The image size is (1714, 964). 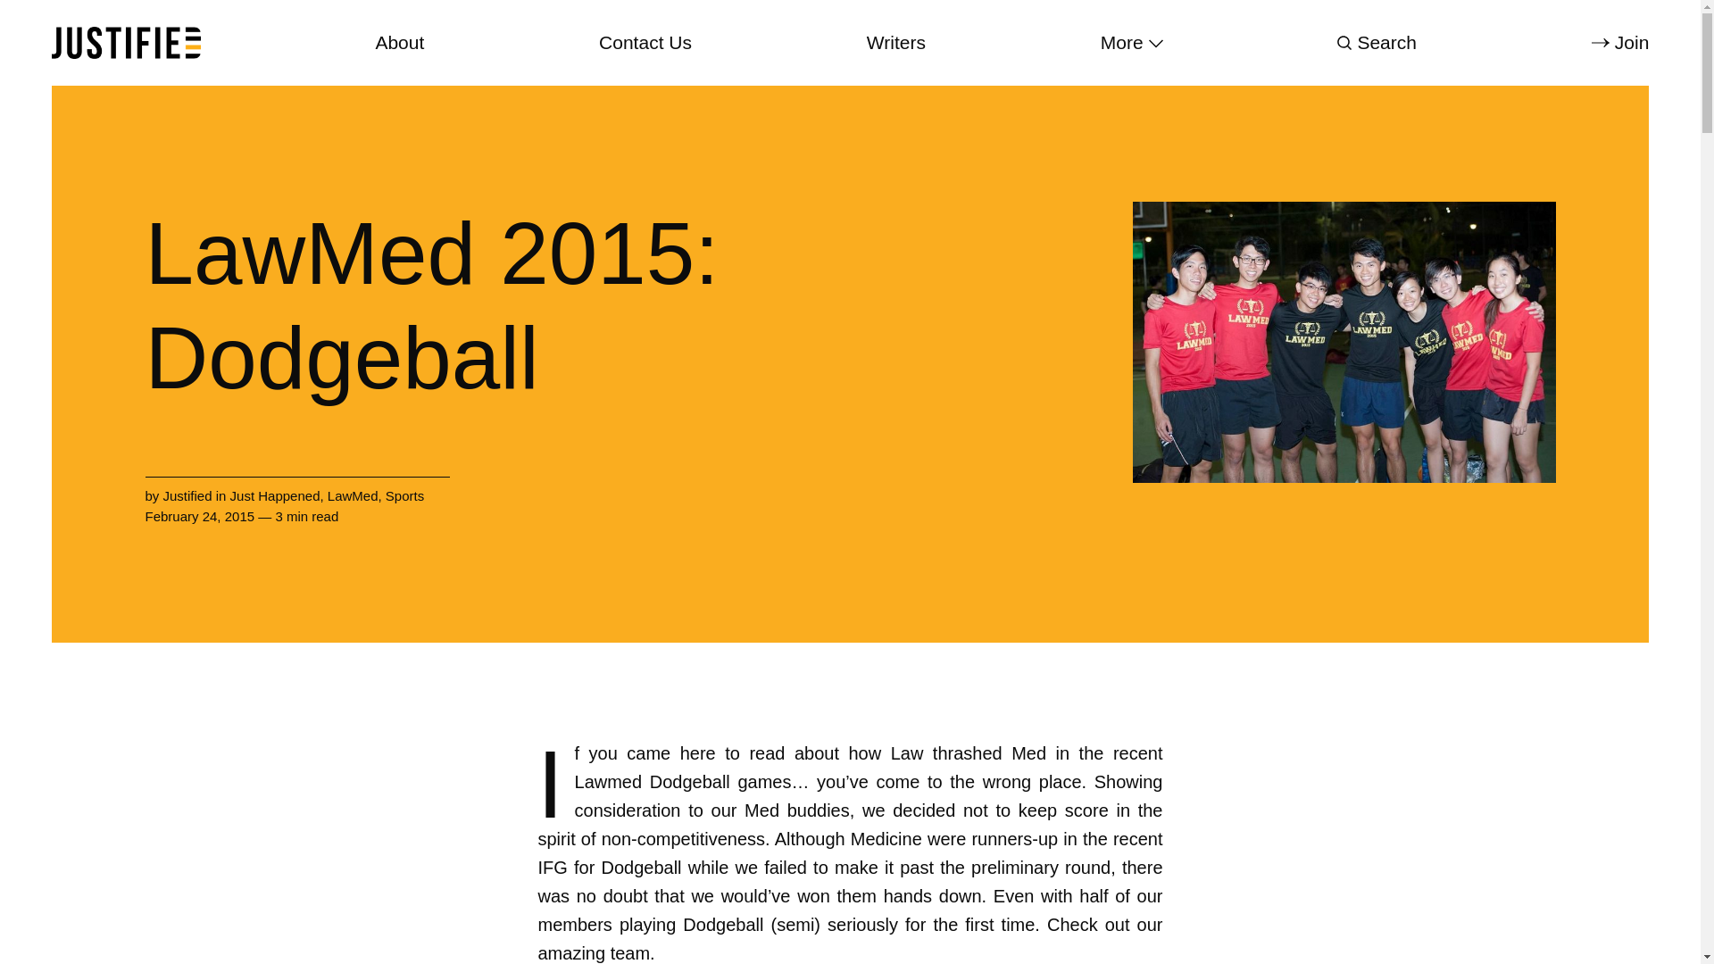 What do you see at coordinates (645, 43) in the screenshot?
I see `Contact Us` at bounding box center [645, 43].